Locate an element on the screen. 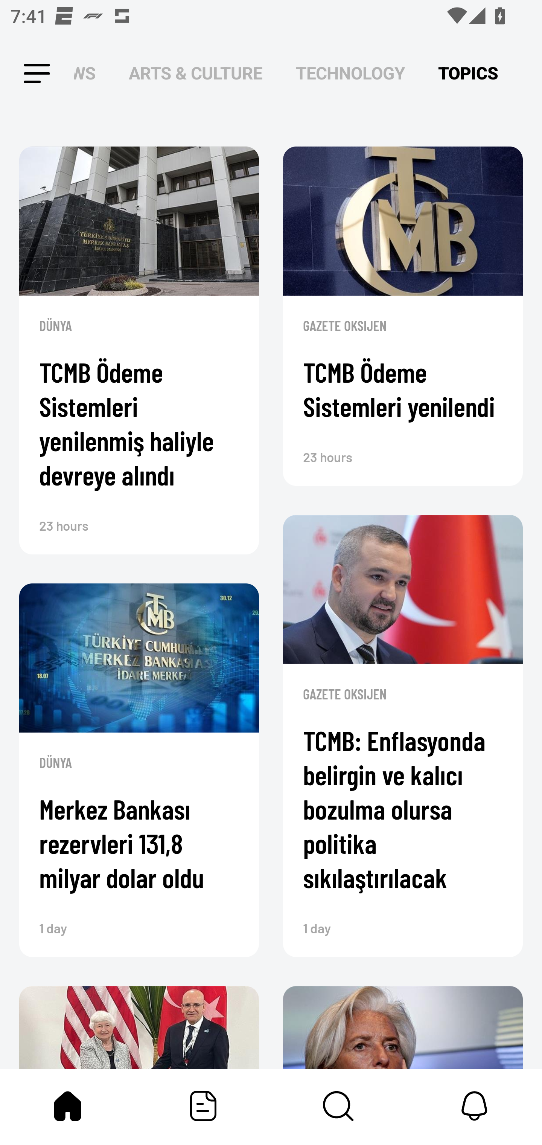 Image resolution: width=542 pixels, height=1145 pixels. Featured is located at coordinates (203, 1106).